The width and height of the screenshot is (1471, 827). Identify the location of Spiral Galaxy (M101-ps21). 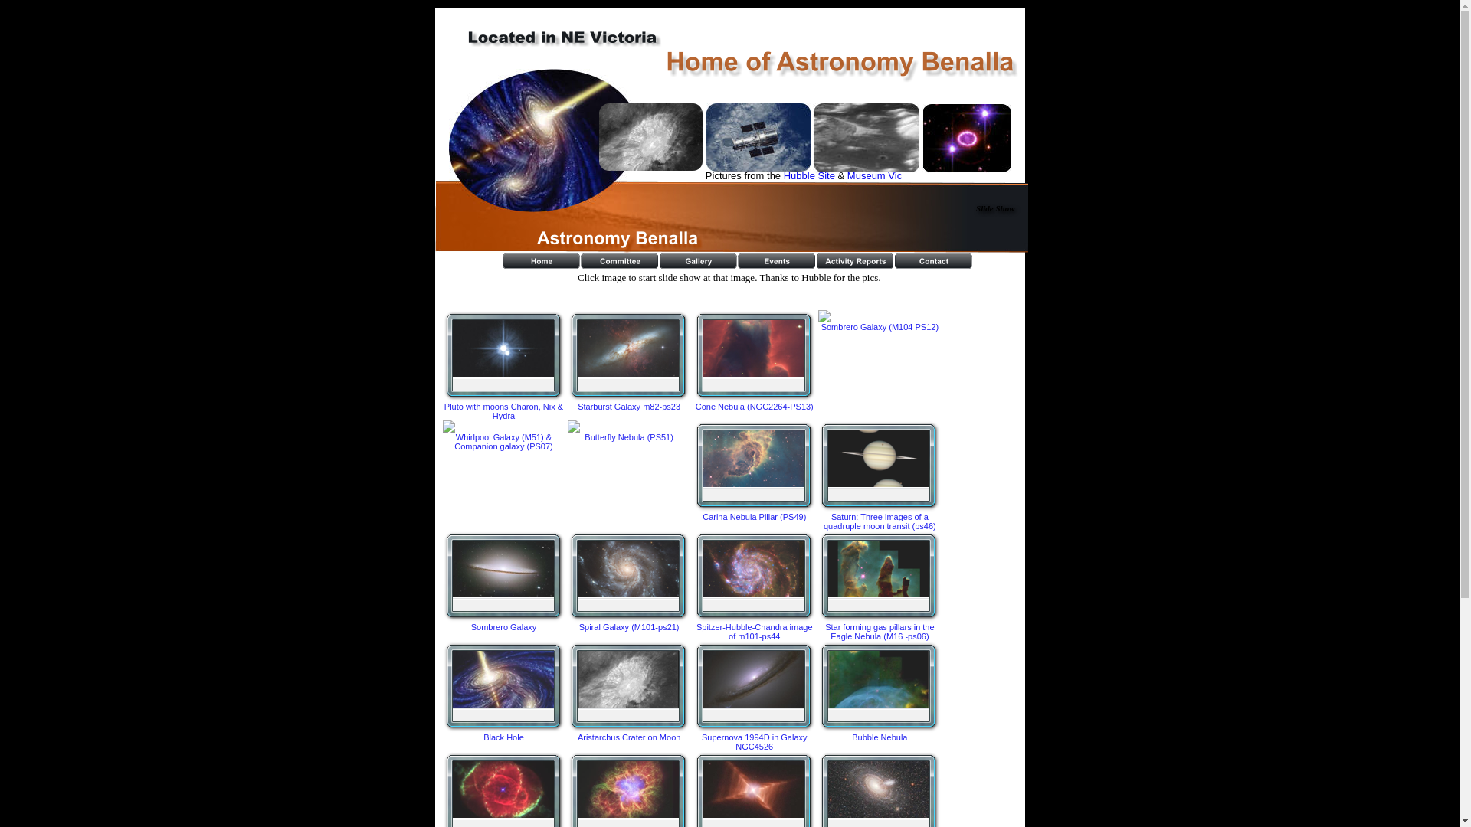
(629, 581).